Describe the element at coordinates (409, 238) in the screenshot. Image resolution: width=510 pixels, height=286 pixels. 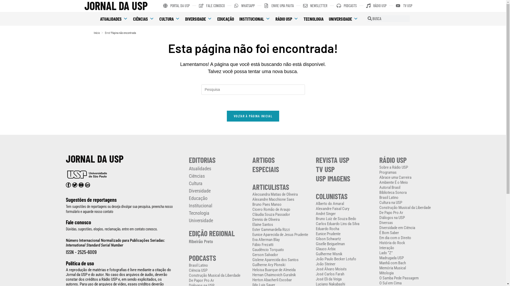
I see `Em dia com o Direito` at that location.